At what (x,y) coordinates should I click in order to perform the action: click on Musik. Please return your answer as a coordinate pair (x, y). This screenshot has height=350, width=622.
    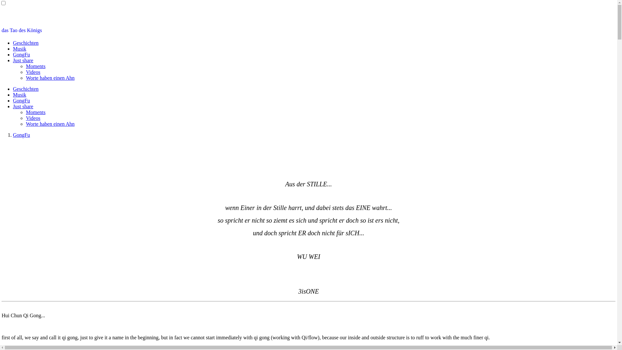
    Looking at the image, I should click on (19, 49).